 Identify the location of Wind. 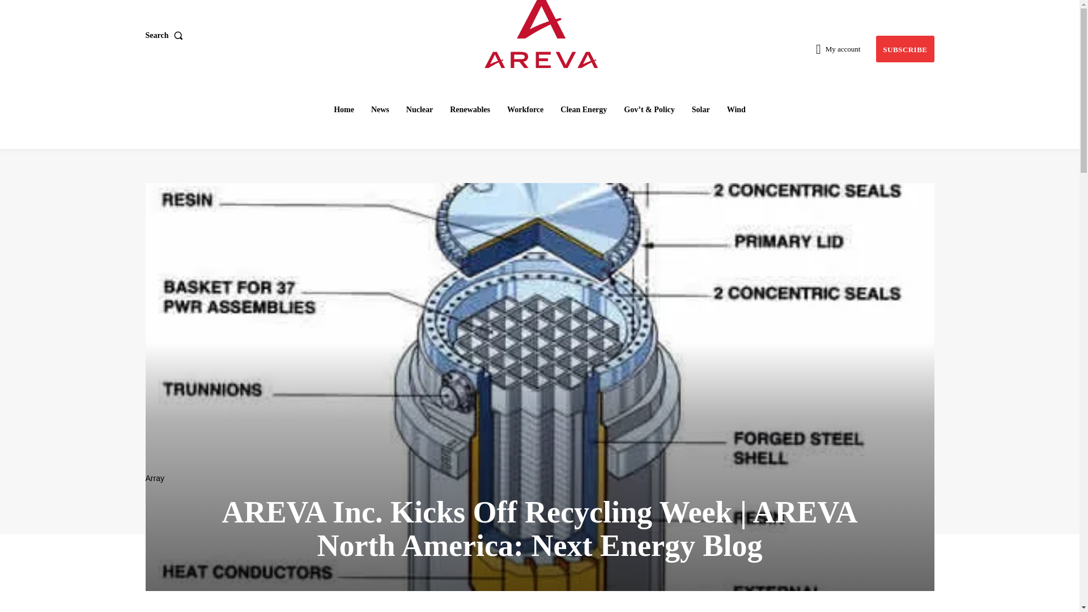
(736, 109).